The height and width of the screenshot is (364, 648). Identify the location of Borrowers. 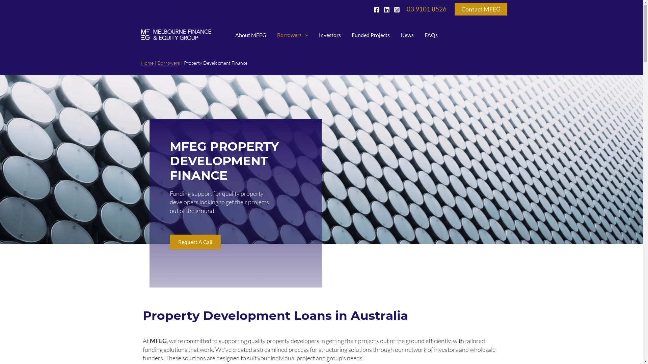
(169, 63).